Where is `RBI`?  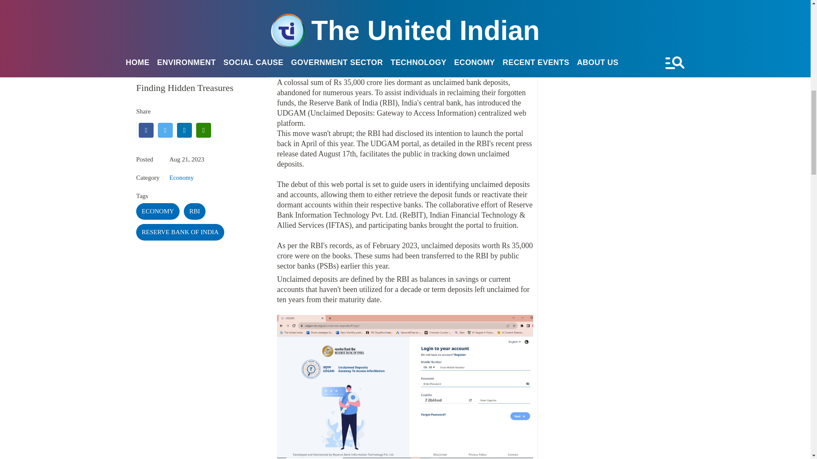
RBI is located at coordinates (195, 212).